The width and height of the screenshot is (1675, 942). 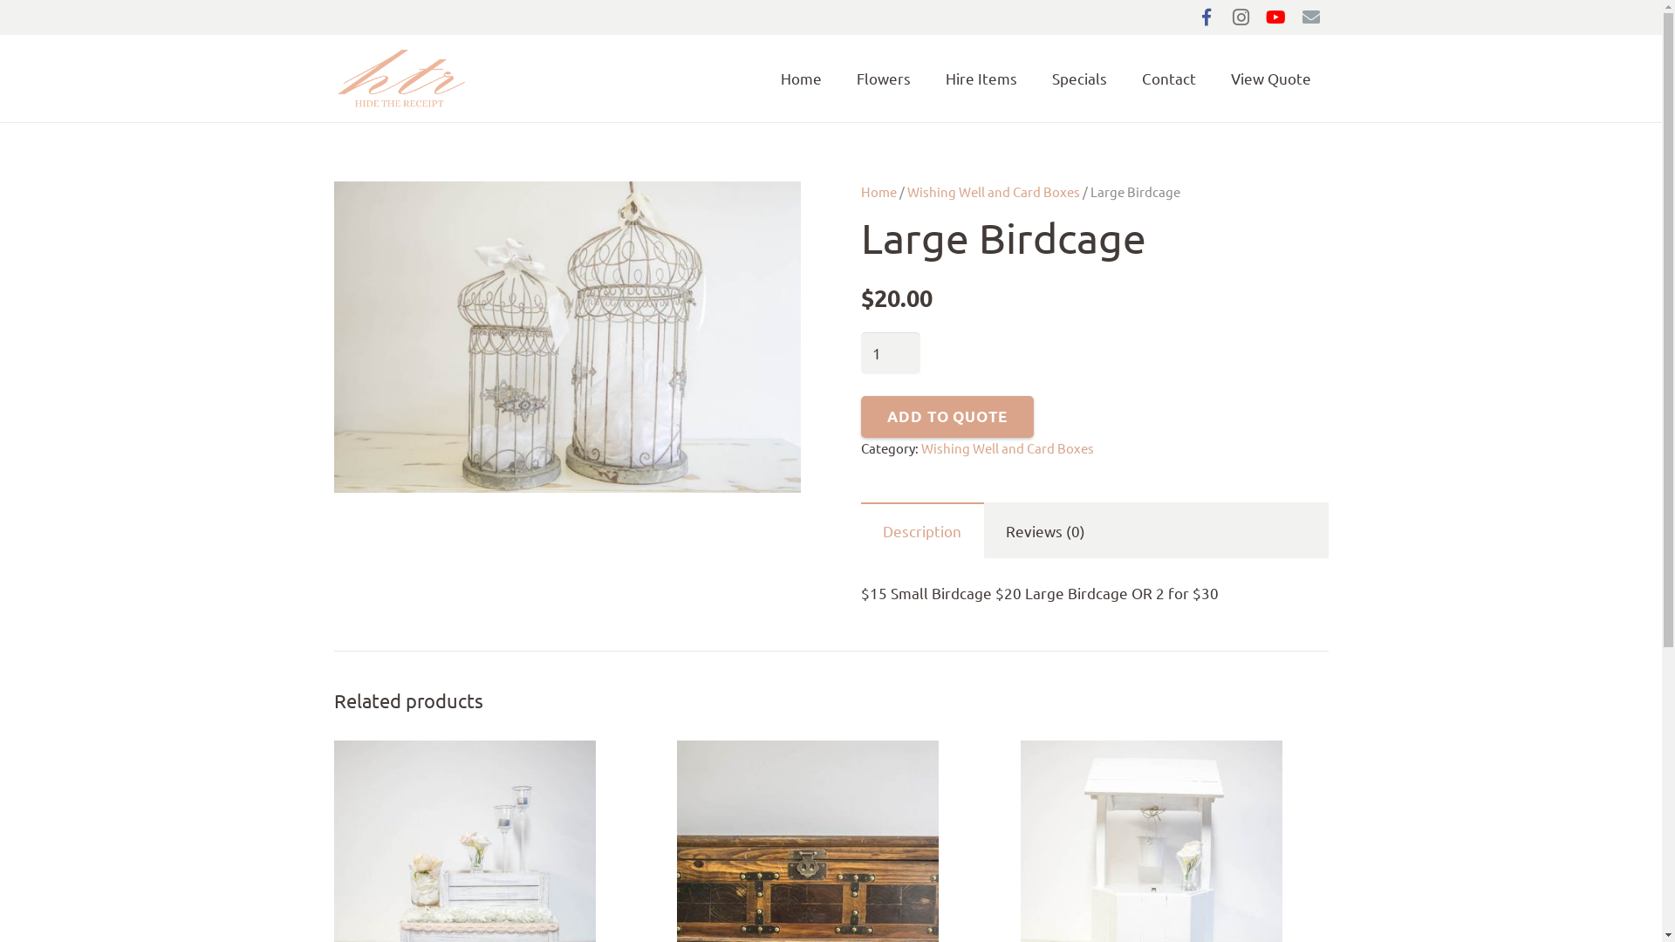 What do you see at coordinates (891, 353) in the screenshot?
I see `Qty` at bounding box center [891, 353].